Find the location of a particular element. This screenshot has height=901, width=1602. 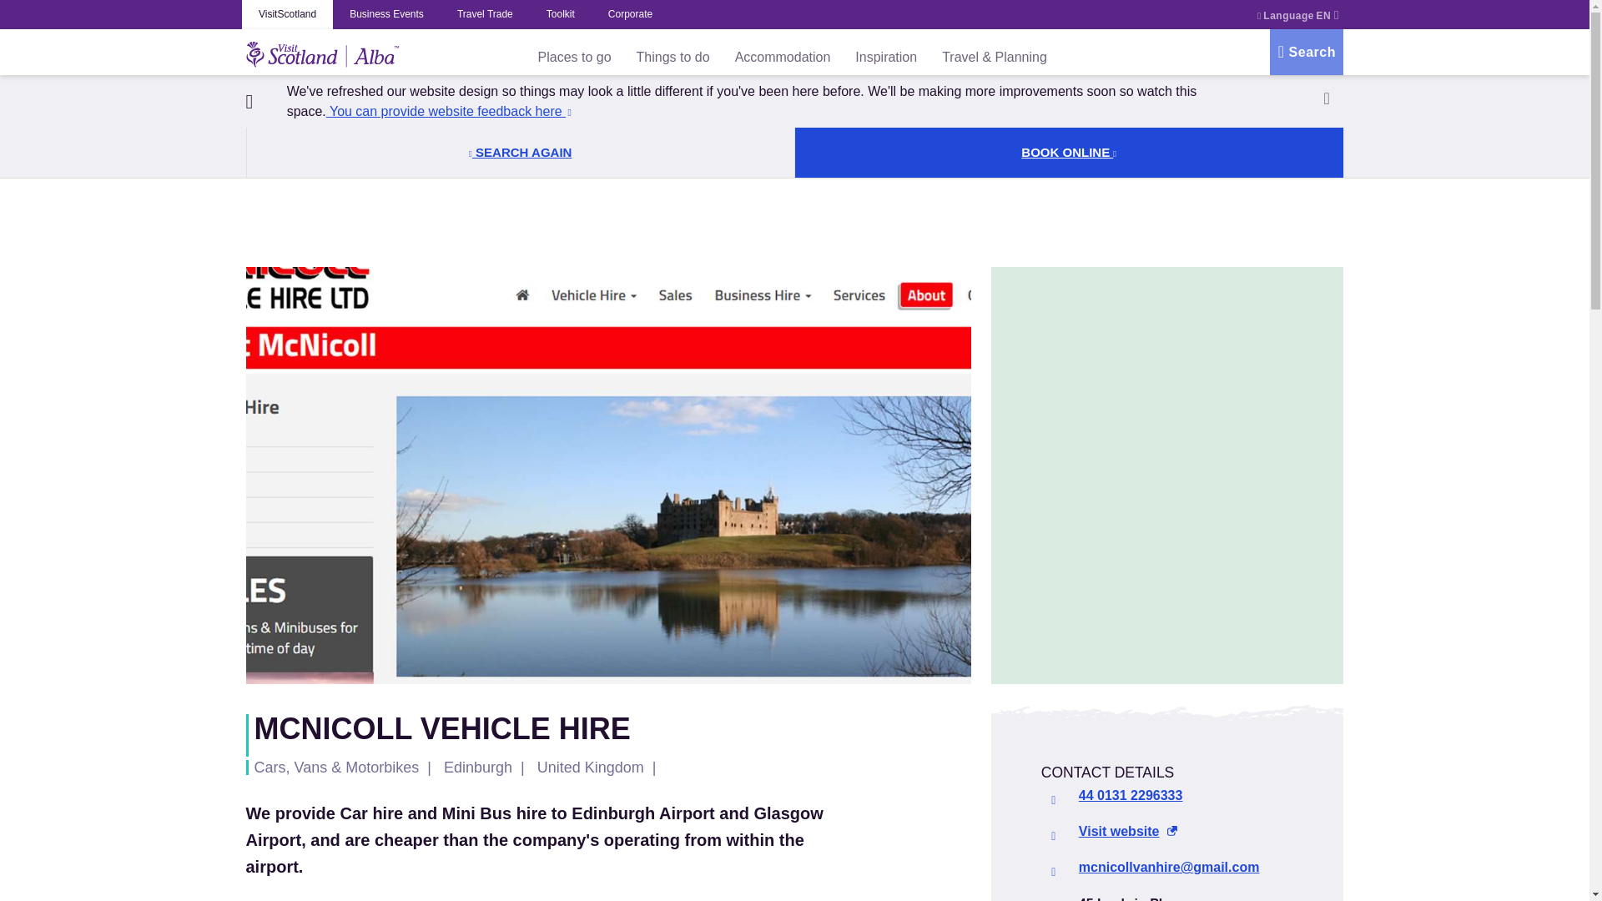

Corporate is located at coordinates (630, 14).